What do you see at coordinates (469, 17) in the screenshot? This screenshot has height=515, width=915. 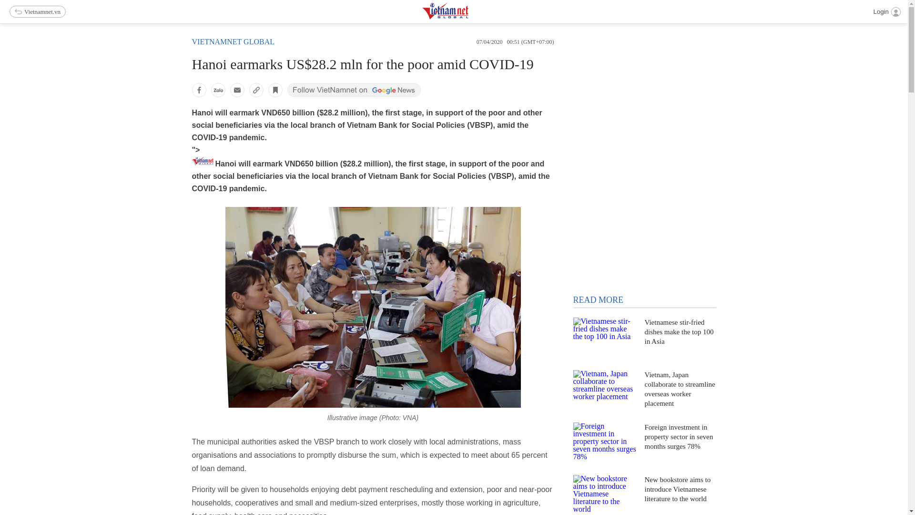 I see `Vietnamnet Global` at bounding box center [469, 17].